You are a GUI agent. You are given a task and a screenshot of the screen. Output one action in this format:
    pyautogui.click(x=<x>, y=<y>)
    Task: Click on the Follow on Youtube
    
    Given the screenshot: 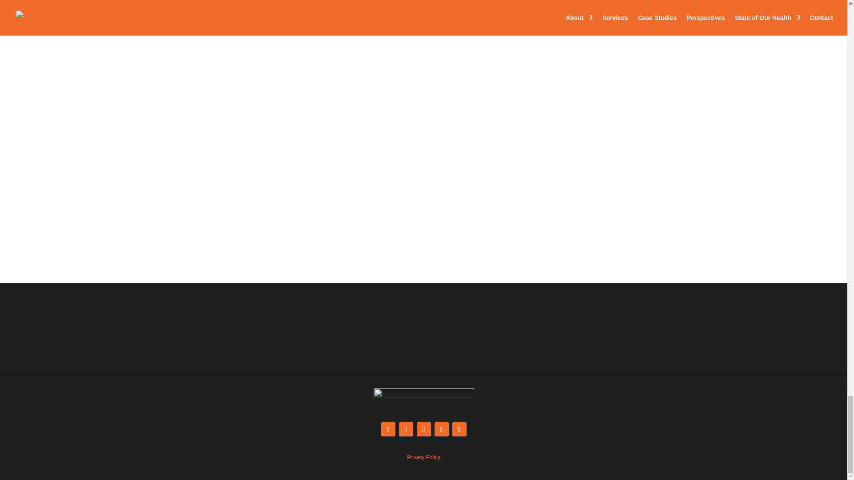 What is the action you would take?
    pyautogui.click(x=441, y=429)
    